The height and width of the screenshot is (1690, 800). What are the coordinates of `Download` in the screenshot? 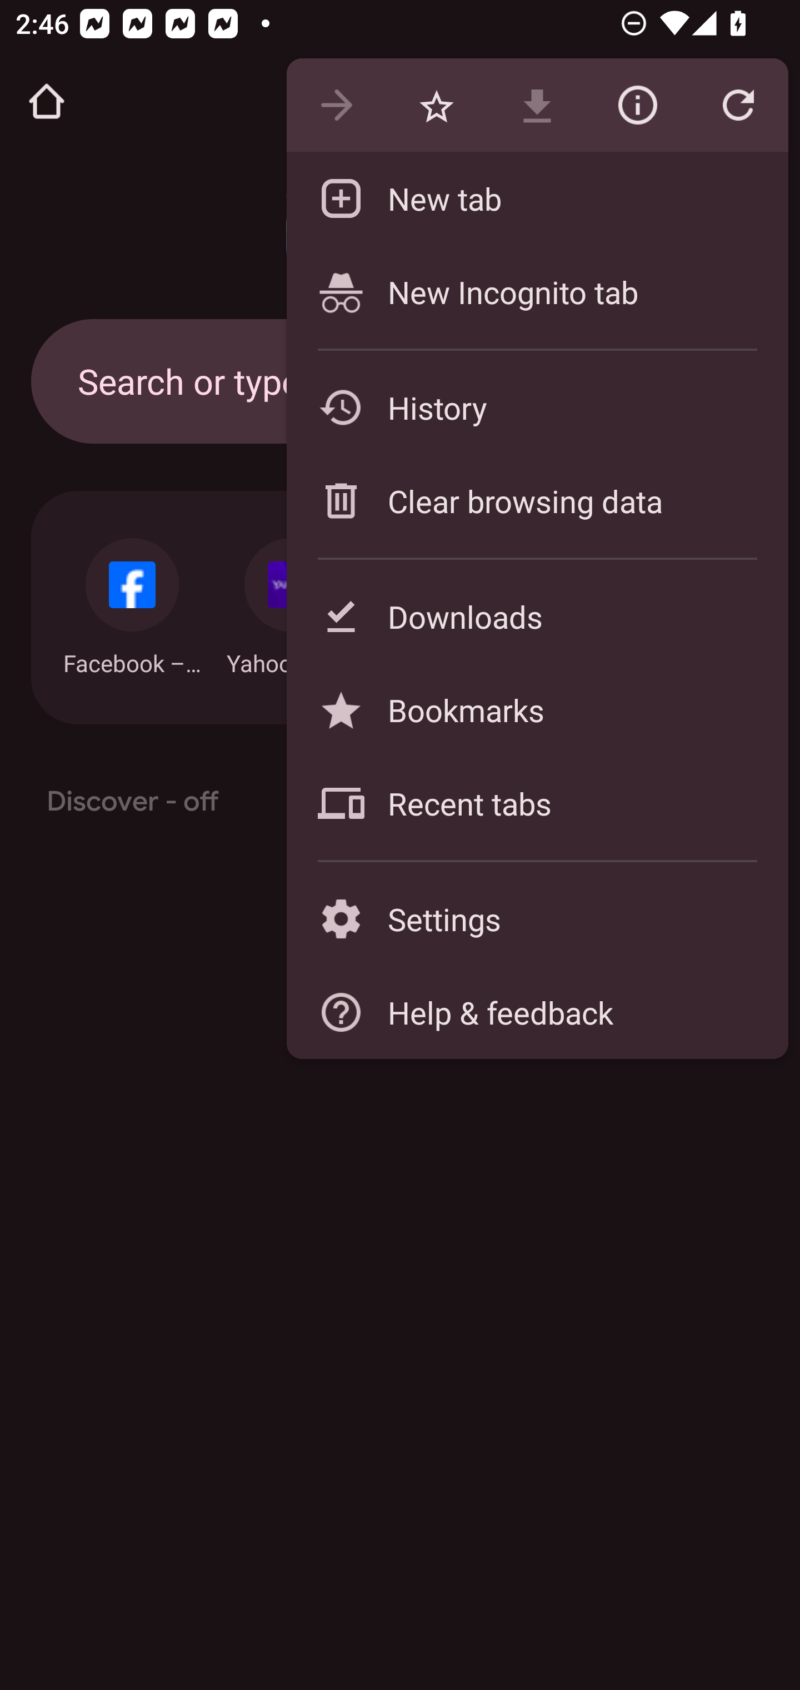 It's located at (537, 106).